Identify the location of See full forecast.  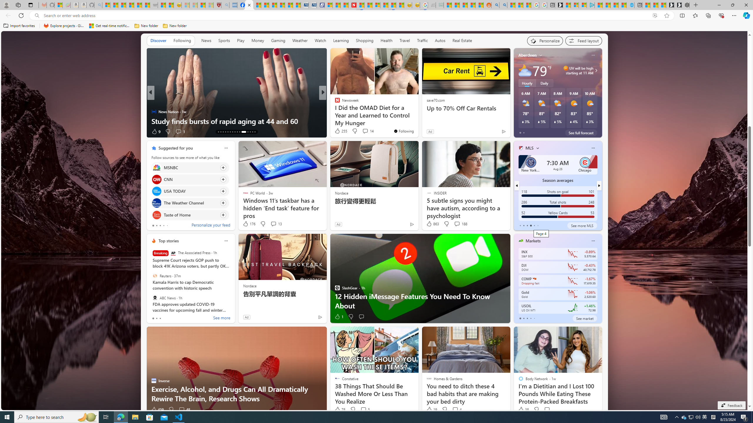
(581, 133).